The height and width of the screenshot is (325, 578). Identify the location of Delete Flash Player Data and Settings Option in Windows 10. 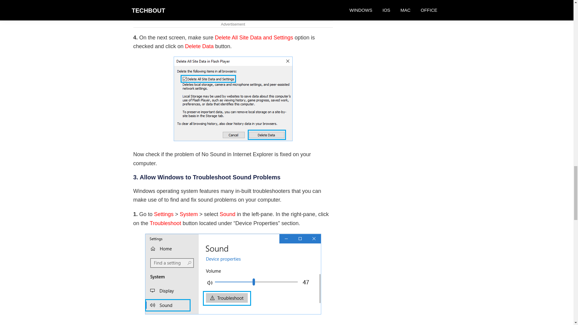
(233, 6).